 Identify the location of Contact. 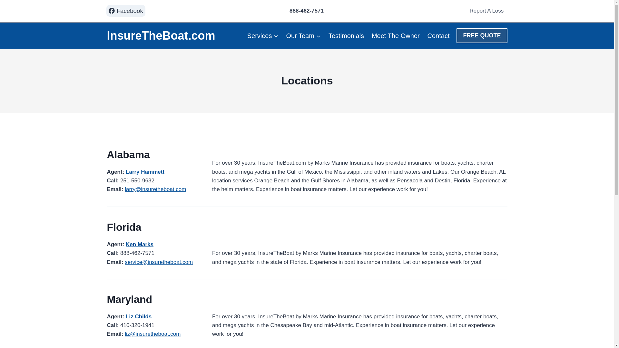
(438, 36).